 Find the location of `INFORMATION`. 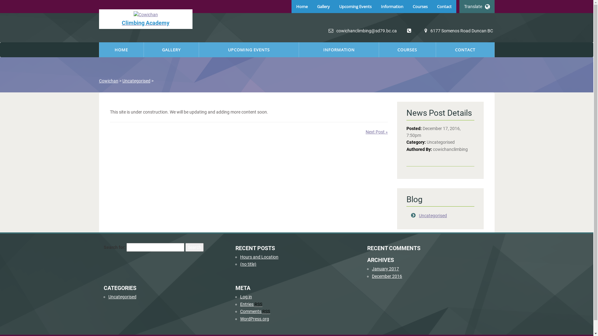

INFORMATION is located at coordinates (339, 50).